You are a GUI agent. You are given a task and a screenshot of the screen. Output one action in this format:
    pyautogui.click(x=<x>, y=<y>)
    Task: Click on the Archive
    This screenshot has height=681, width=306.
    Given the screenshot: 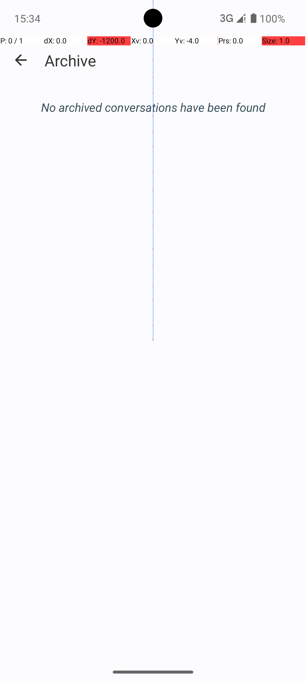 What is the action you would take?
    pyautogui.click(x=70, y=60)
    